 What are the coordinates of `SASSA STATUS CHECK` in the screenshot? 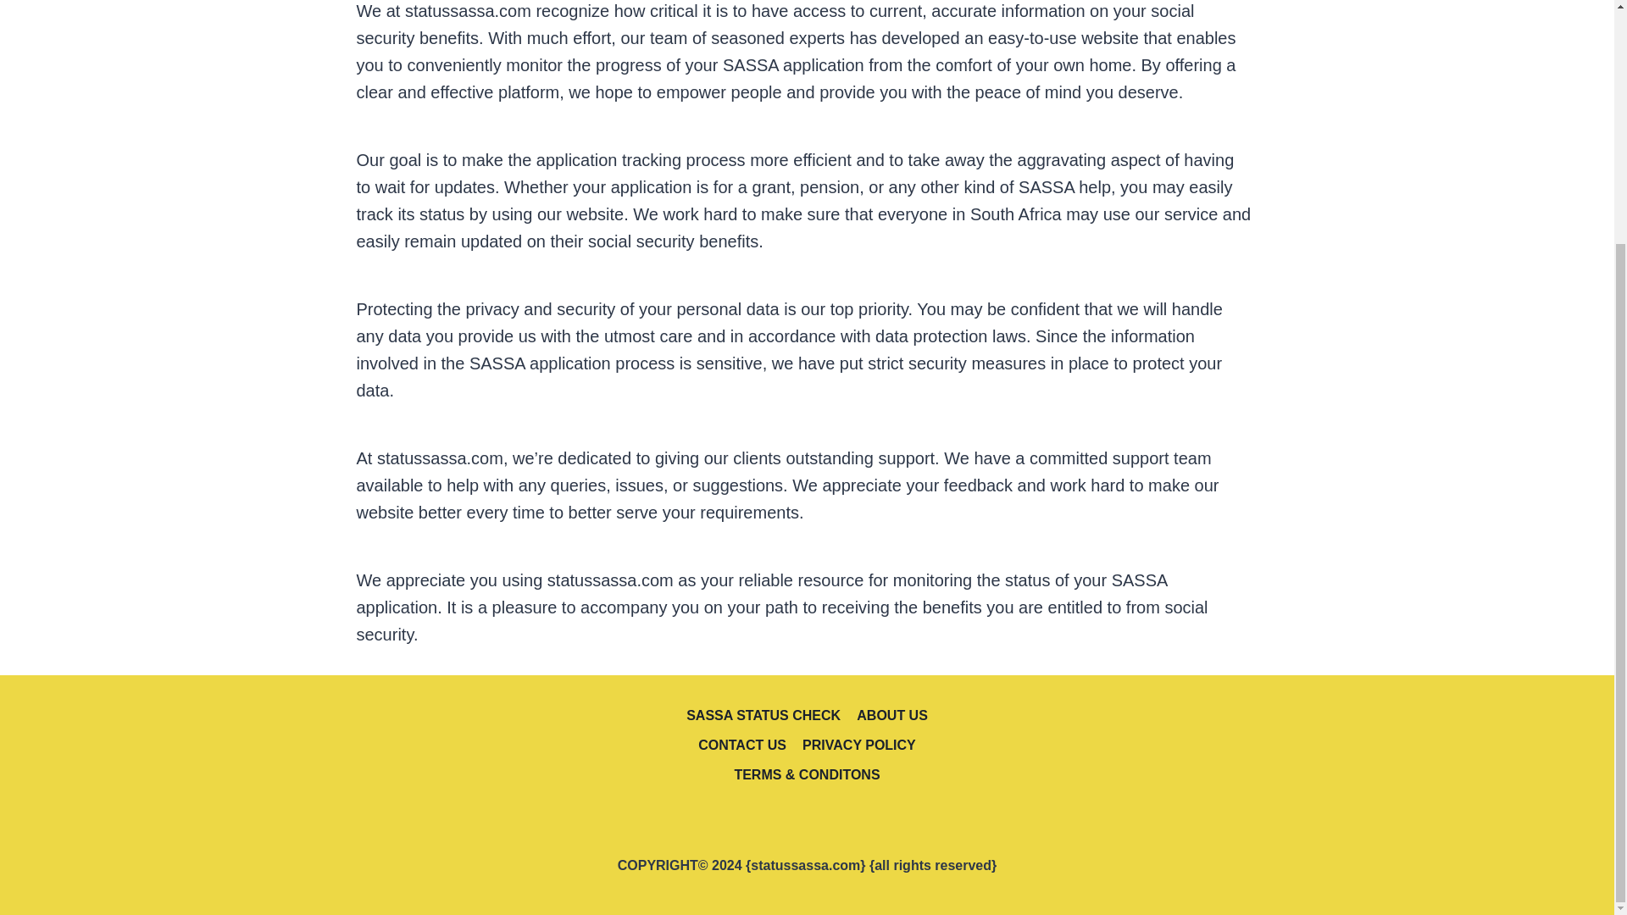 It's located at (764, 715).